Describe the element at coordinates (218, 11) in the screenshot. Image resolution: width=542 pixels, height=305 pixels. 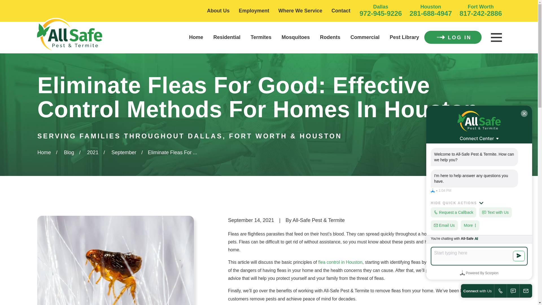
I see `About Us` at that location.